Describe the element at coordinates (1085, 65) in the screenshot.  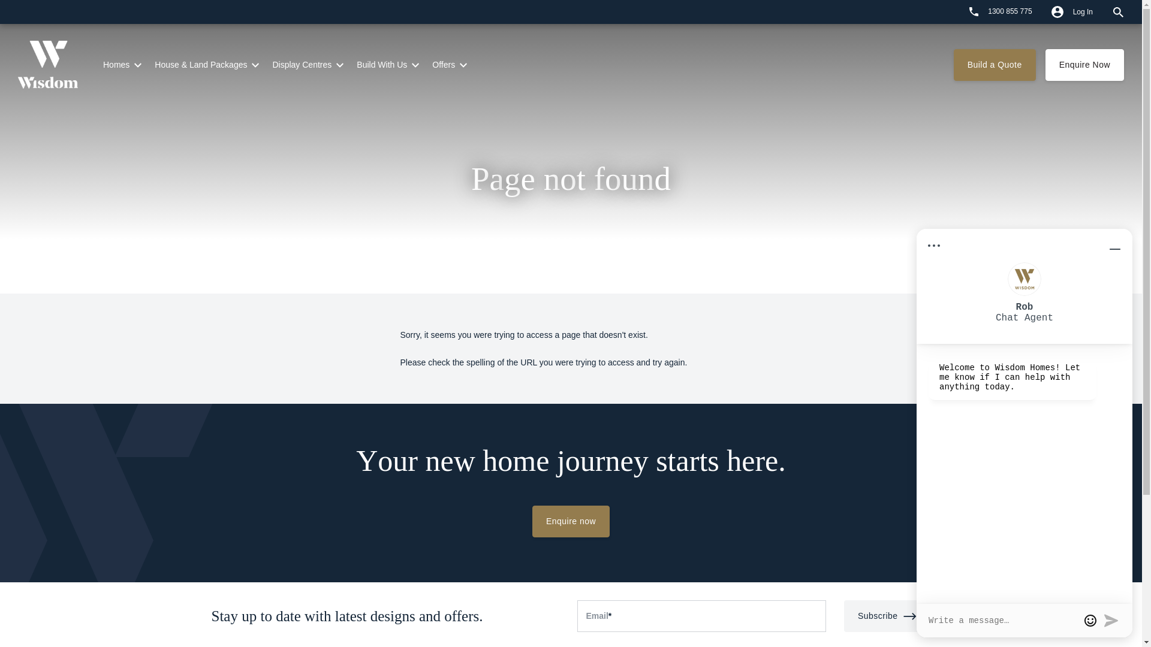
I see `Enquire Now` at that location.